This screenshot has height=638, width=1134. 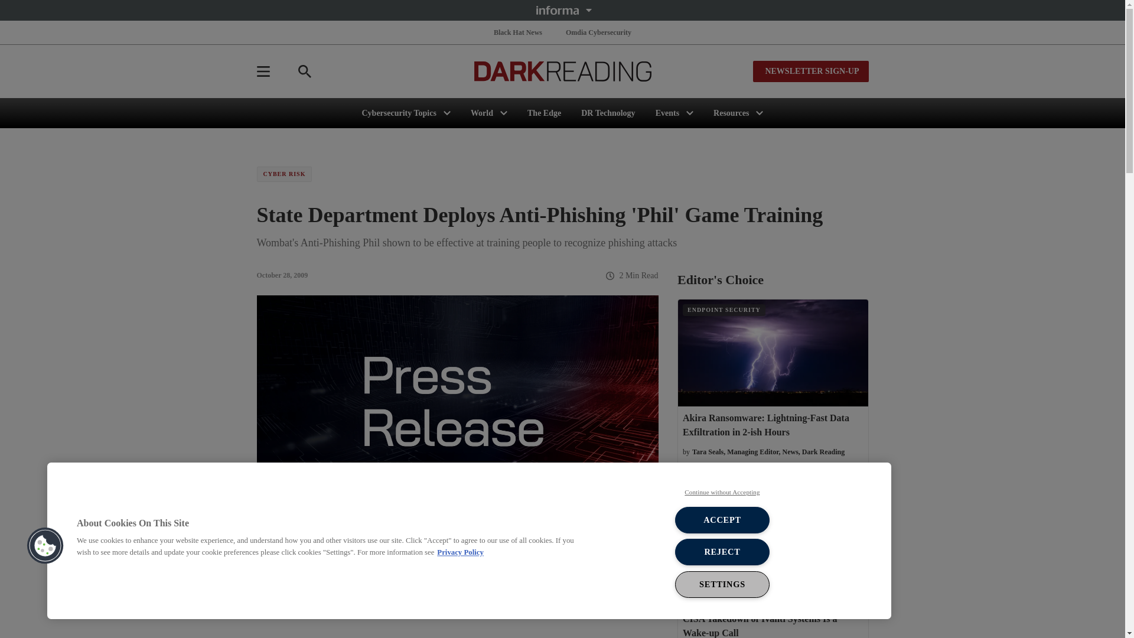 I want to click on Omdia Cybersecurity, so click(x=599, y=32).